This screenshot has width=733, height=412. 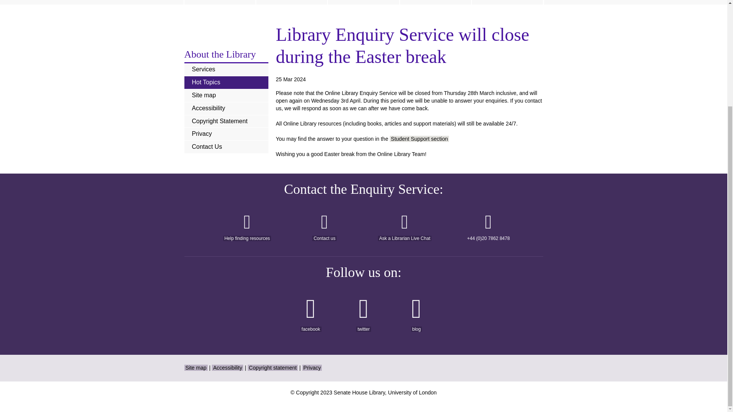 I want to click on About the Library, so click(x=220, y=54).